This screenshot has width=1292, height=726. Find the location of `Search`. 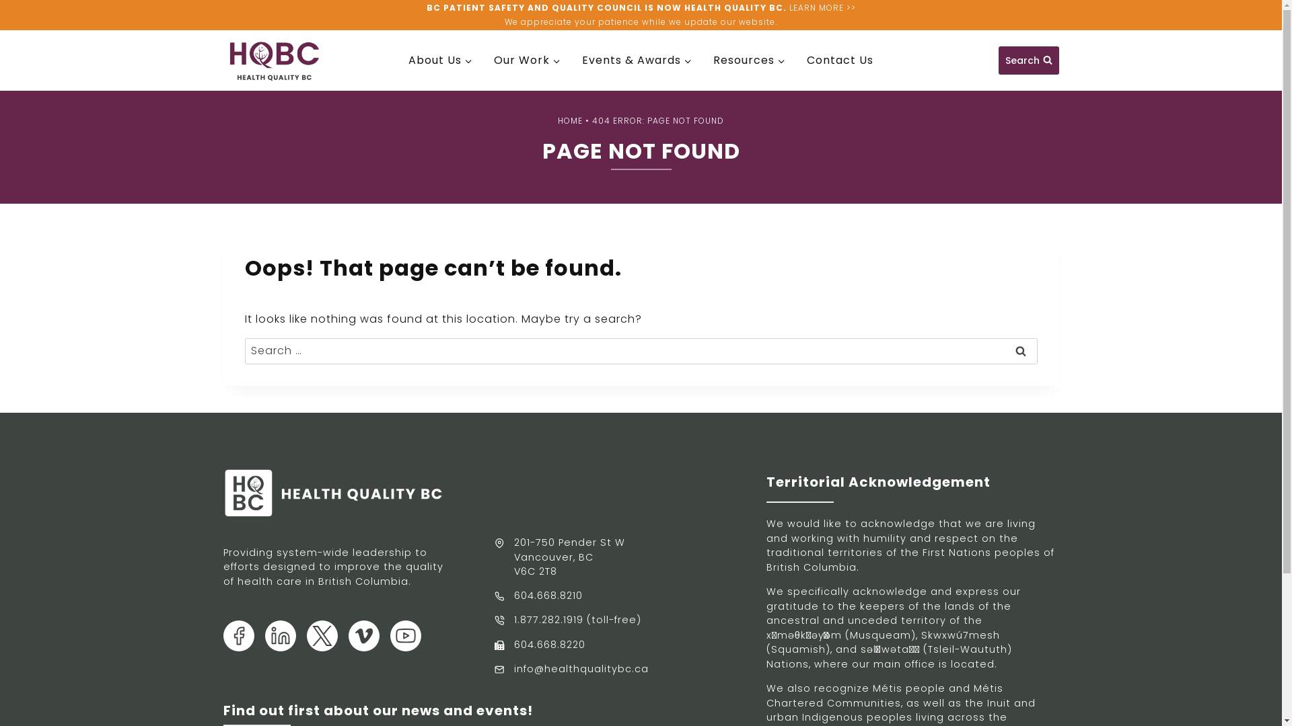

Search is located at coordinates (1029, 61).